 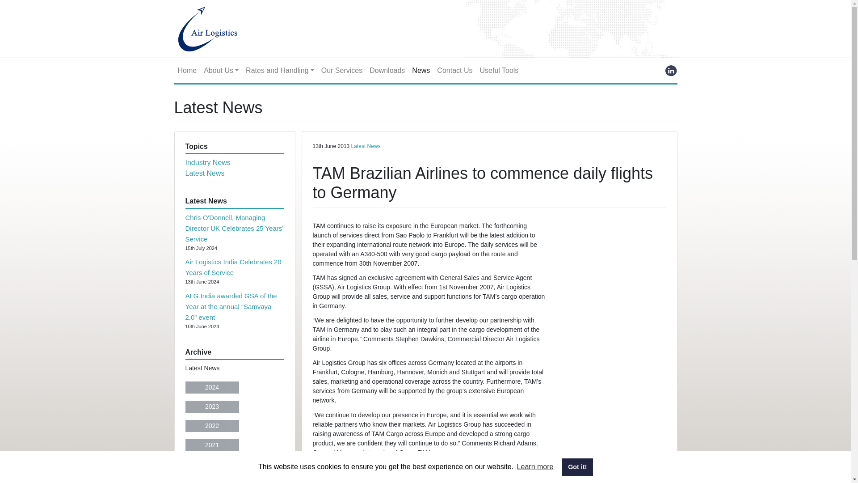 What do you see at coordinates (221, 71) in the screenshot?
I see `About Us` at bounding box center [221, 71].